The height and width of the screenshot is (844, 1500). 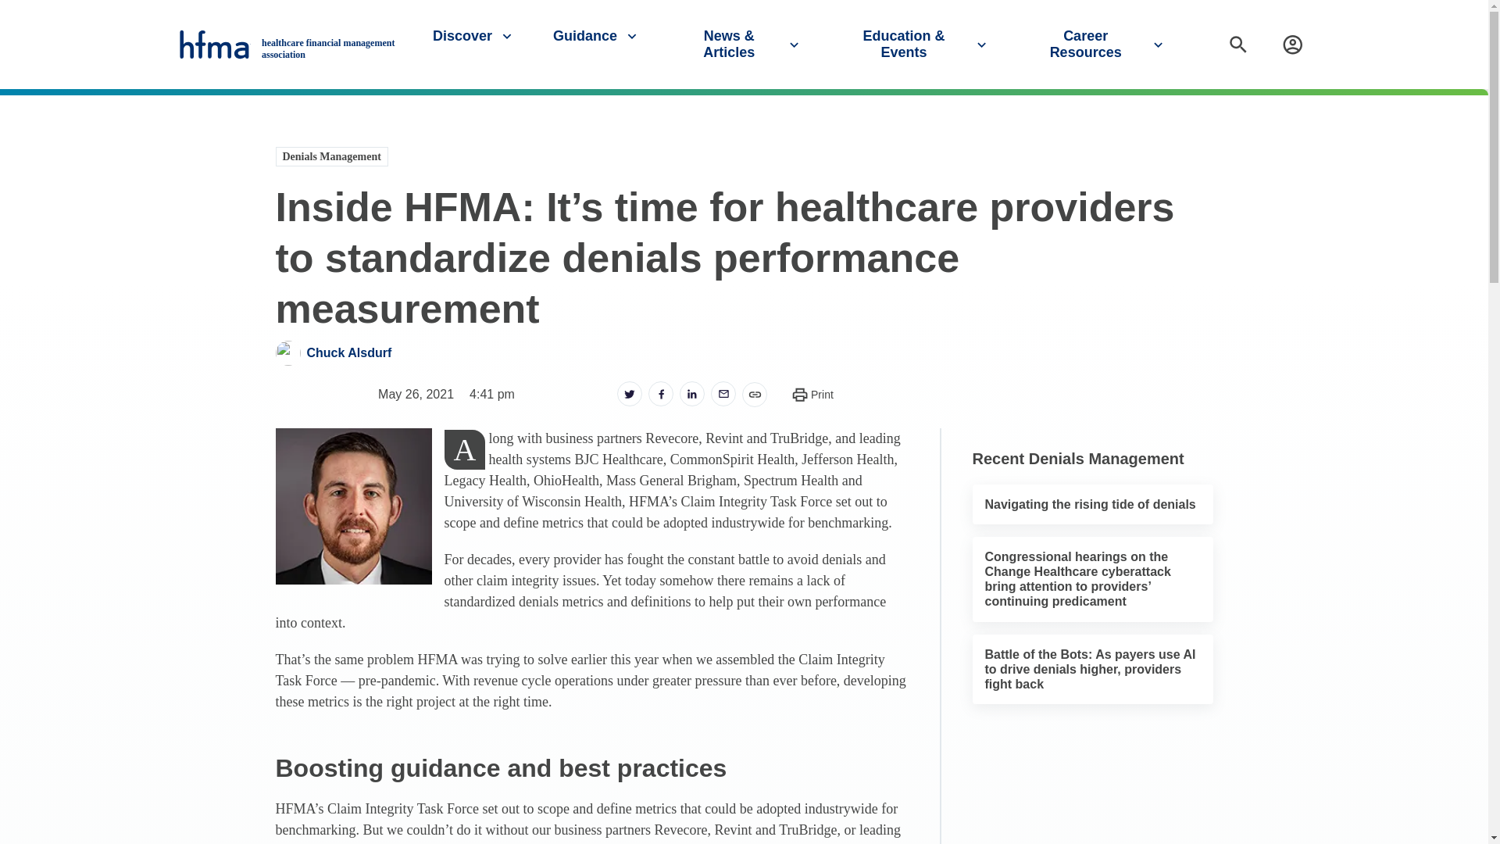 I want to click on Discover, so click(x=474, y=36).